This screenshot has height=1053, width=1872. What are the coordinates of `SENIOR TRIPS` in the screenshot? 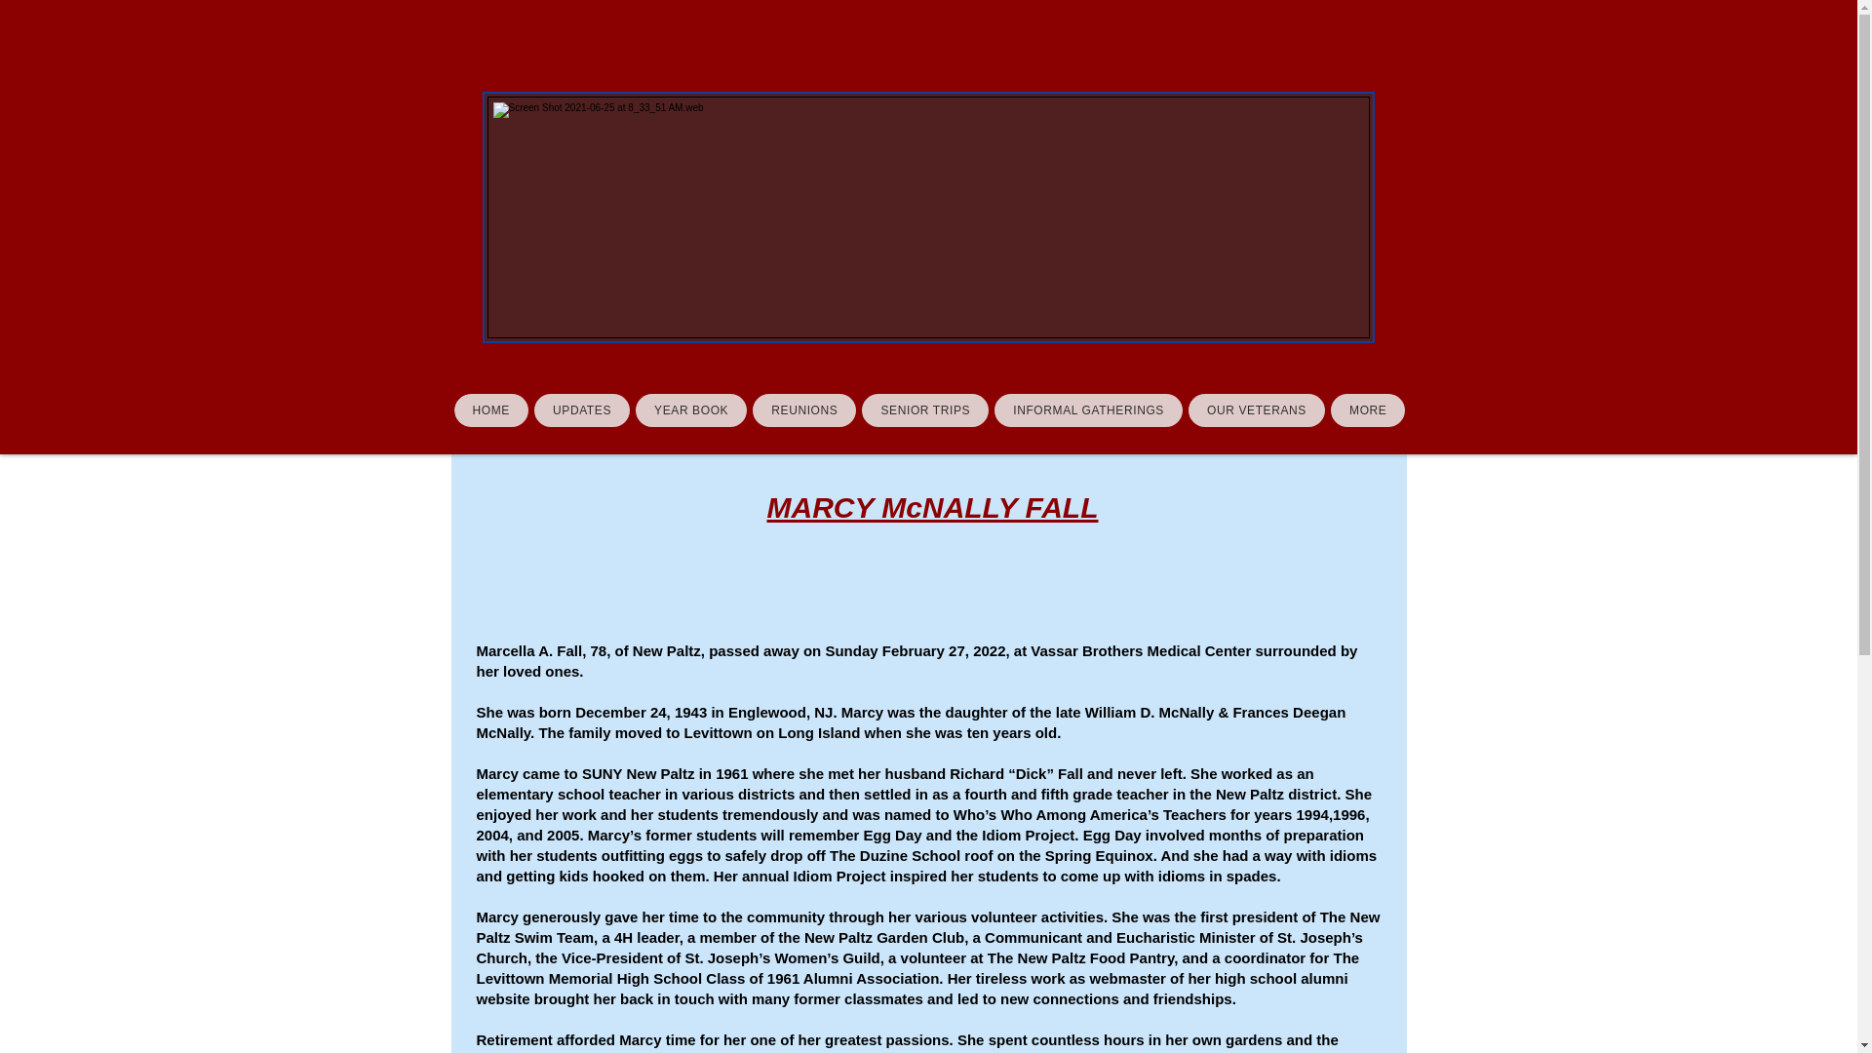 It's located at (924, 409).